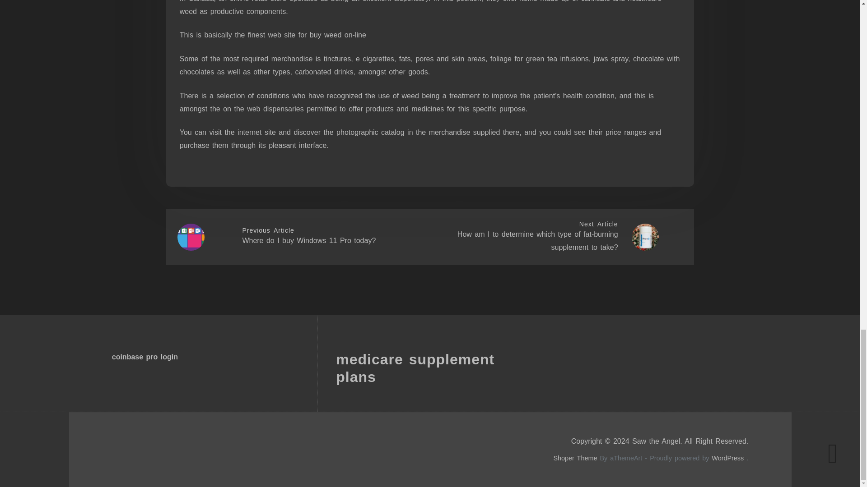  I want to click on medicare supplement plans, so click(415, 368).